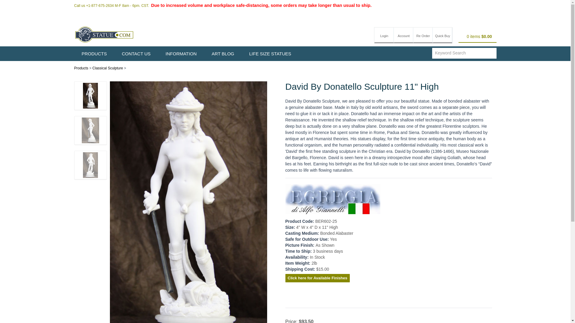  What do you see at coordinates (136, 54) in the screenshot?
I see `CONTACT US` at bounding box center [136, 54].